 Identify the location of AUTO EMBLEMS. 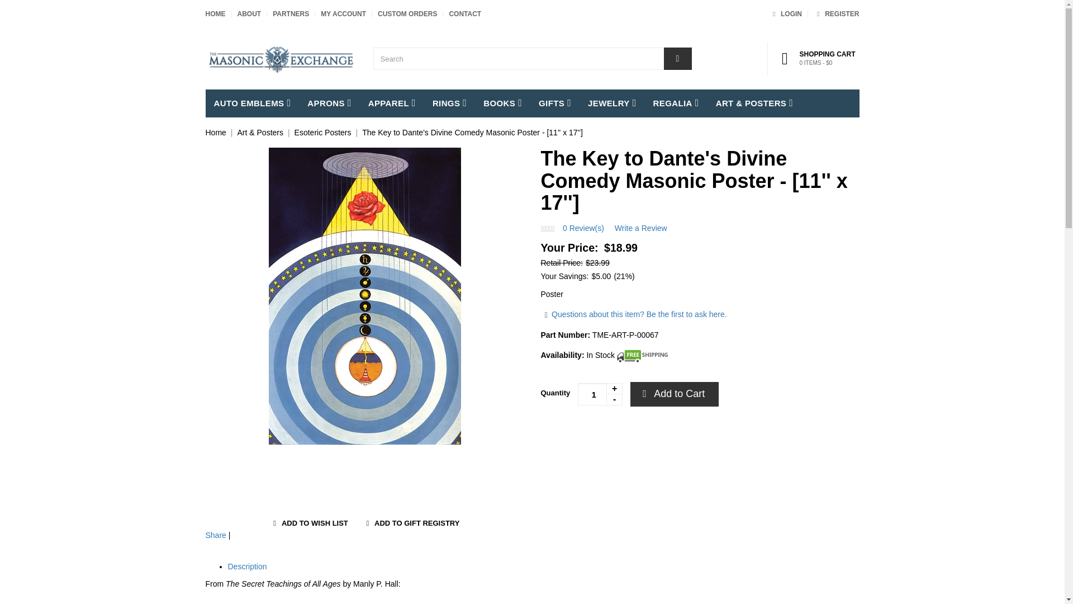
(249, 14).